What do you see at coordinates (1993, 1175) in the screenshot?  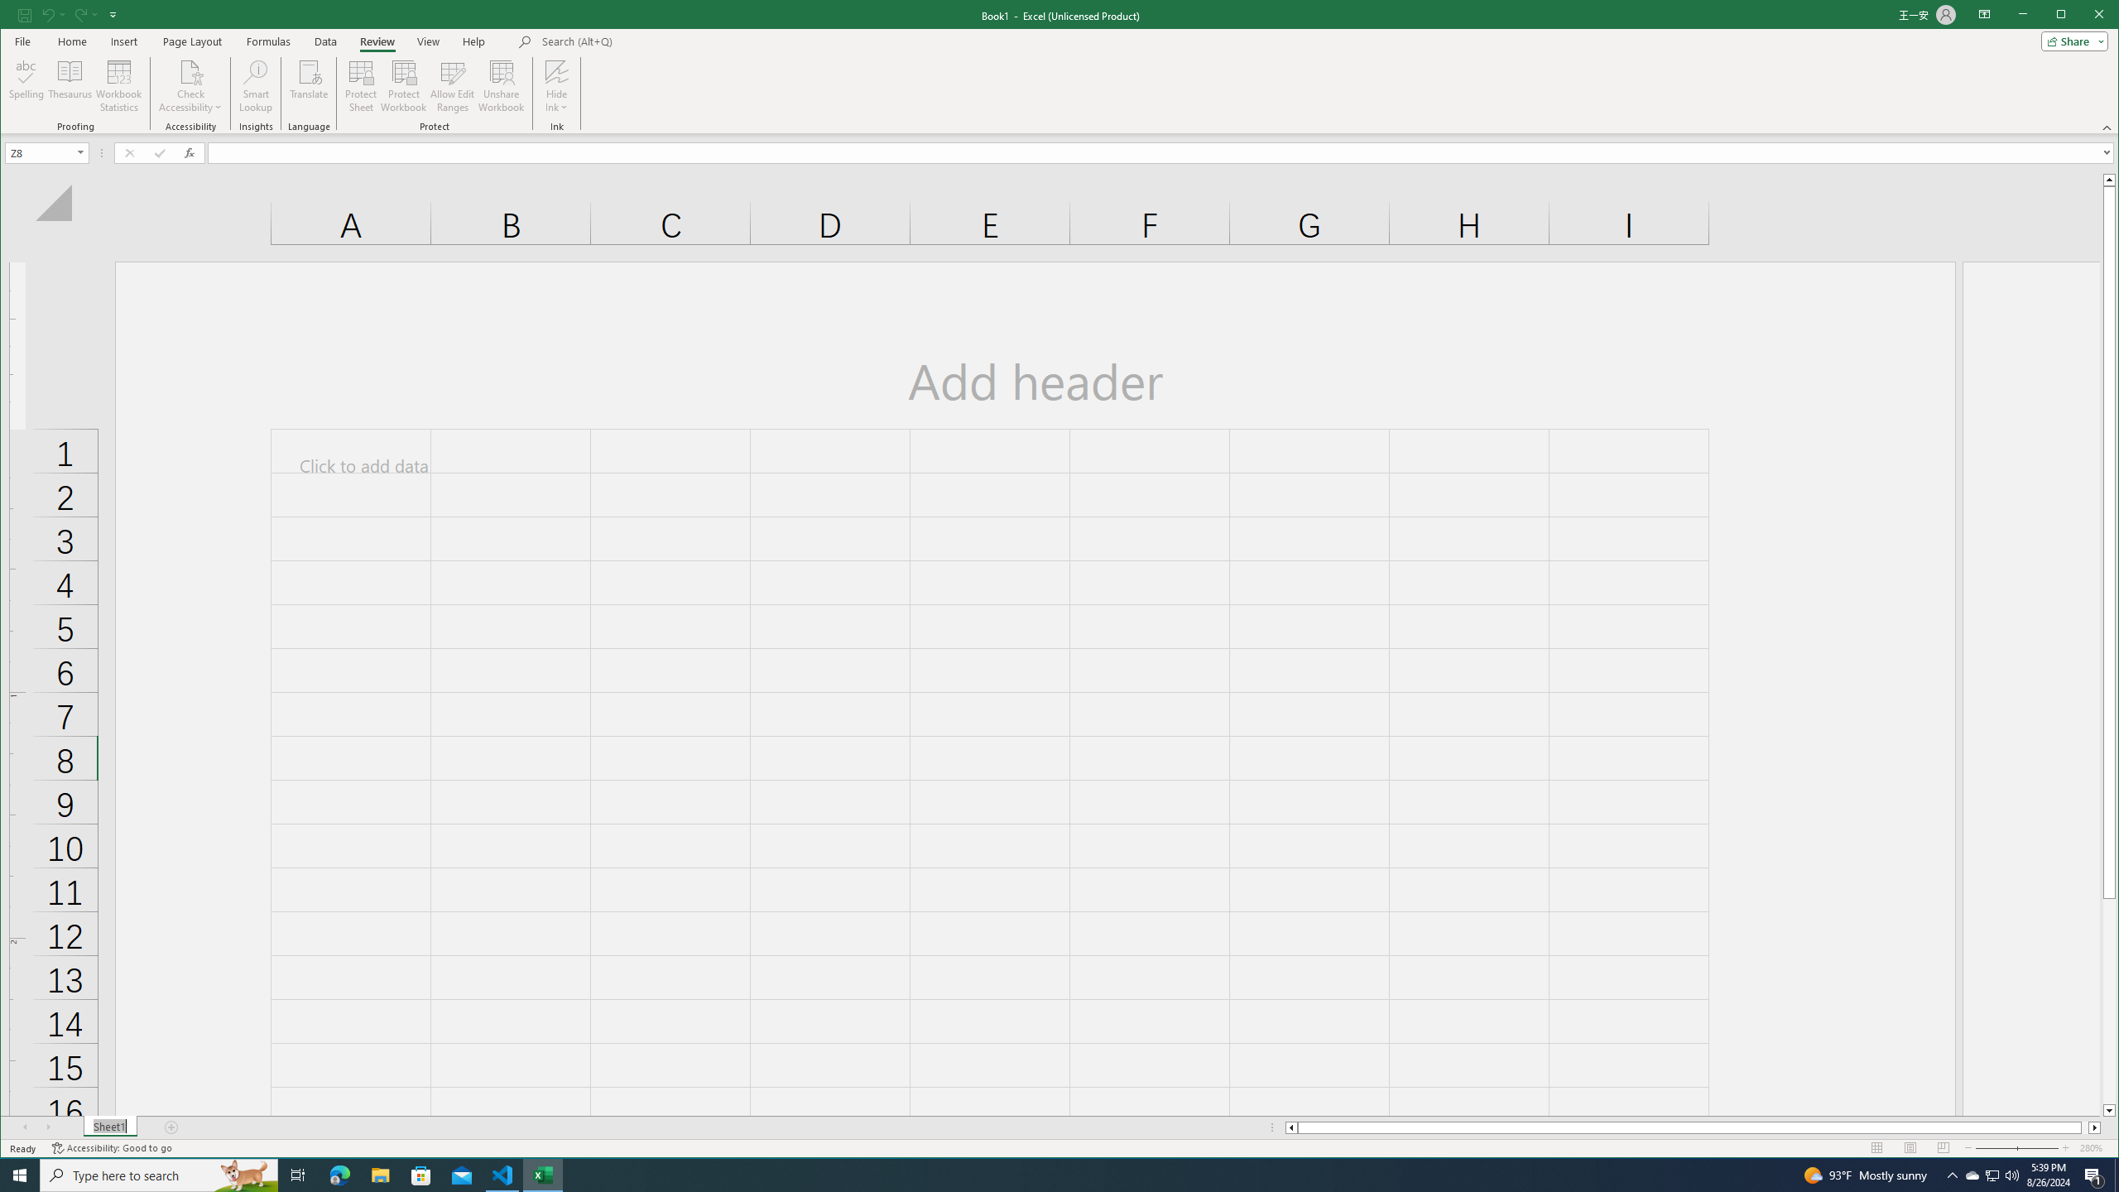 I see `Review` at bounding box center [1993, 1175].